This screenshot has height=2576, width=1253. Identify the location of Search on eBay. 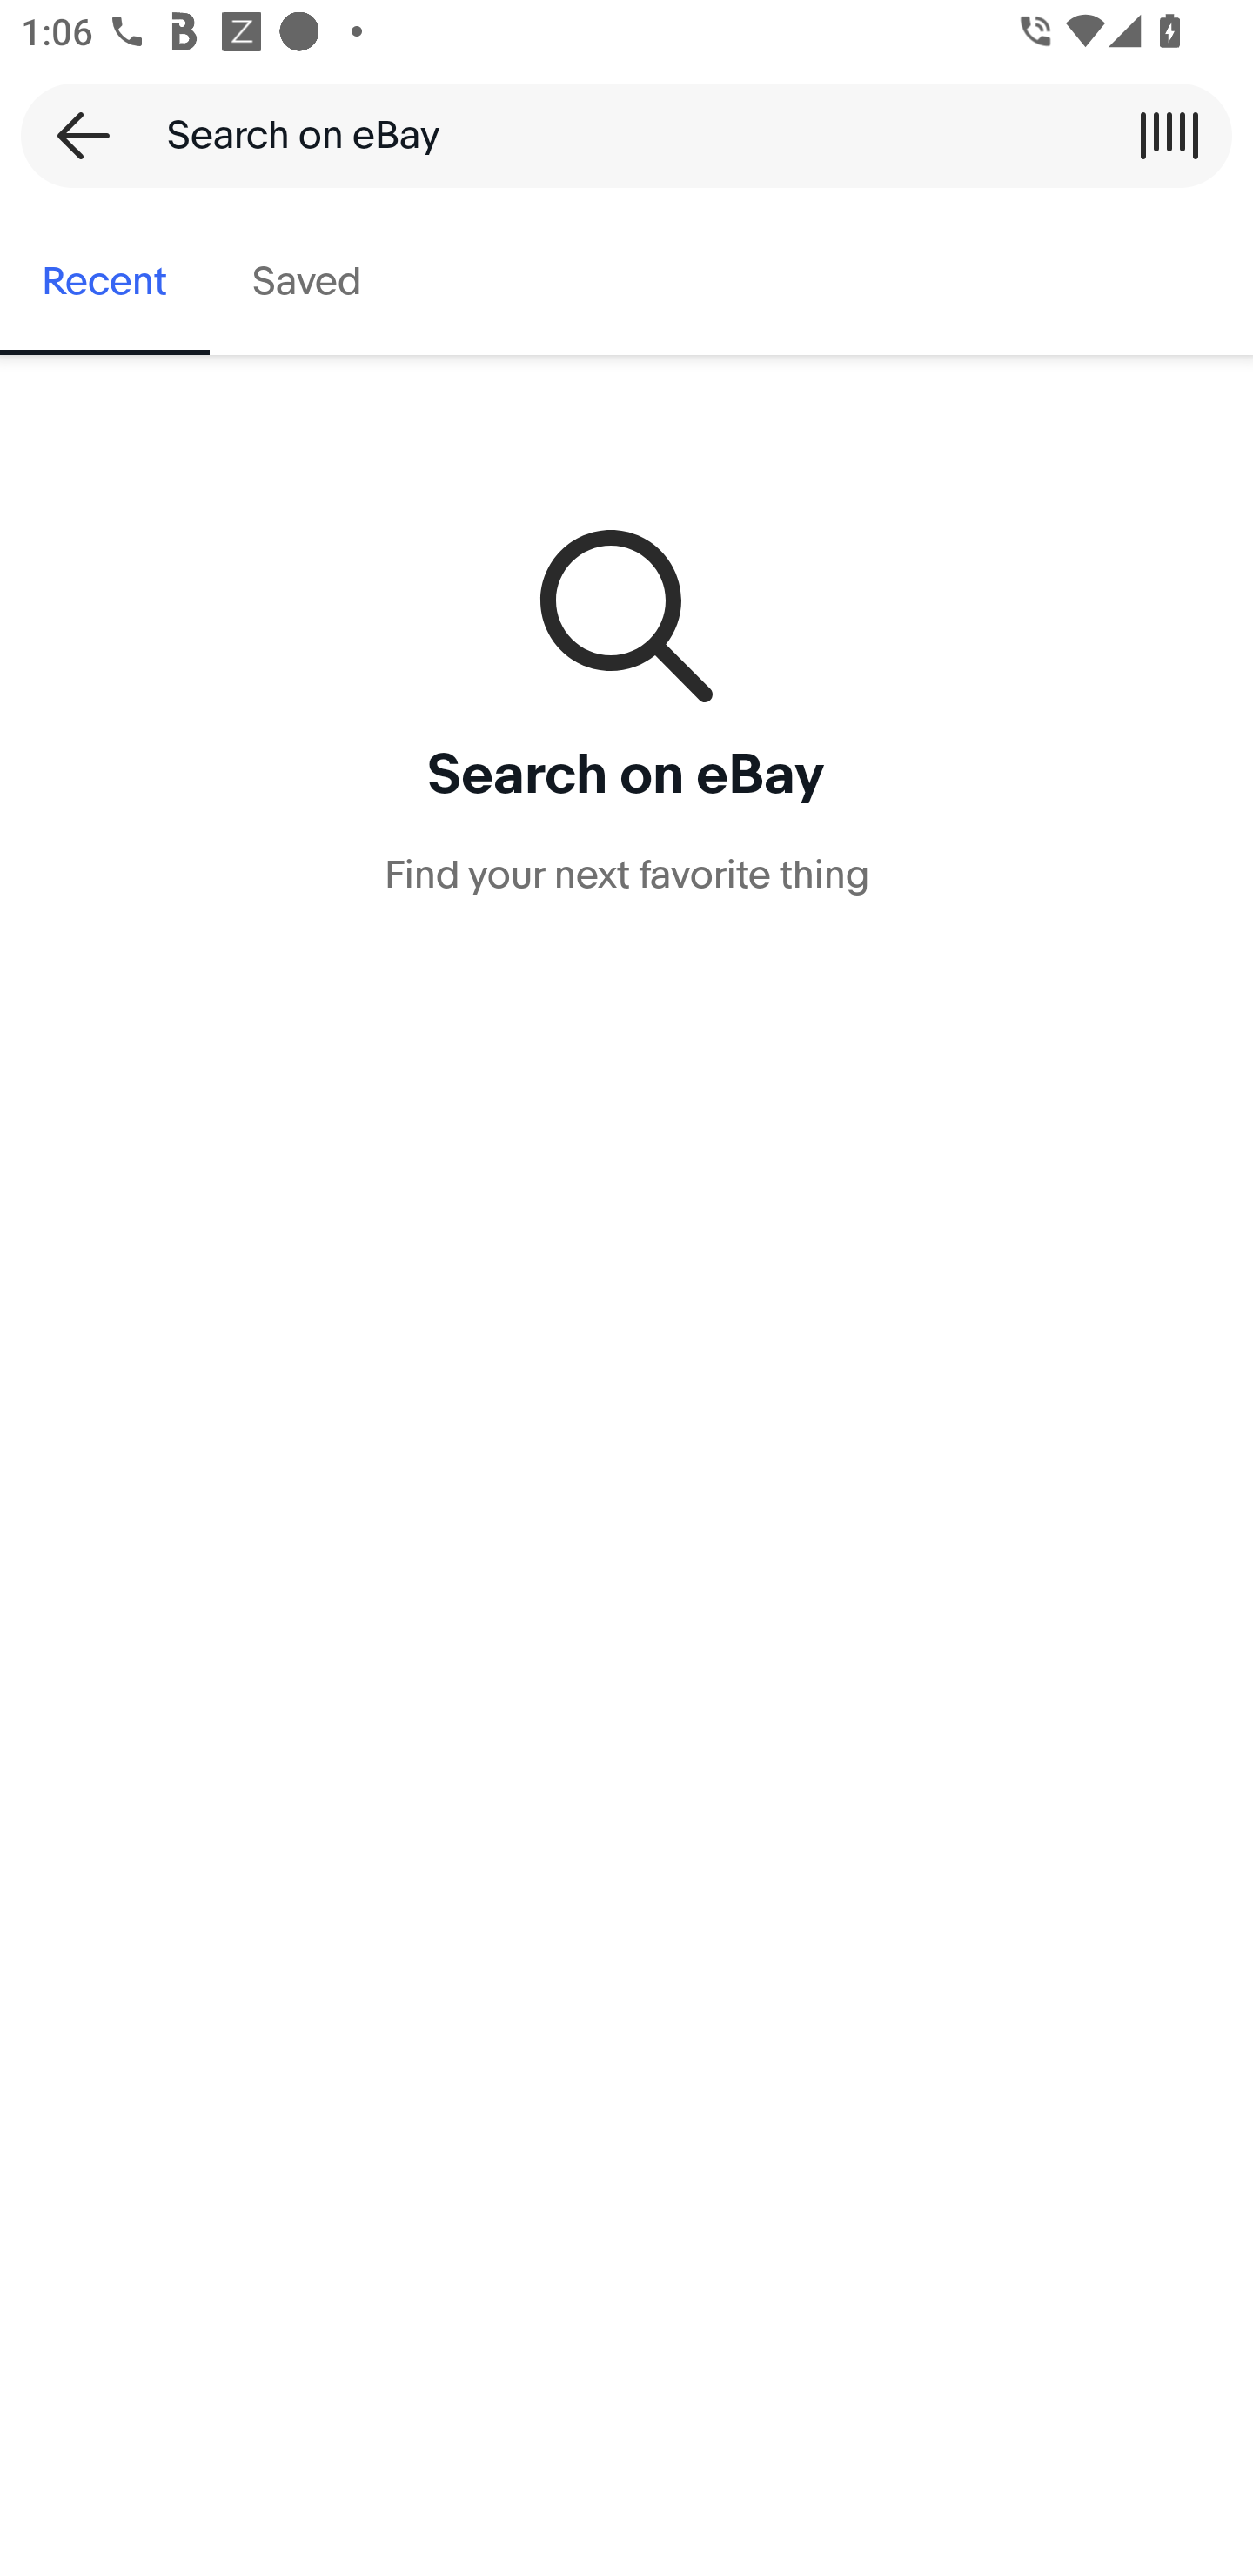
(616, 135).